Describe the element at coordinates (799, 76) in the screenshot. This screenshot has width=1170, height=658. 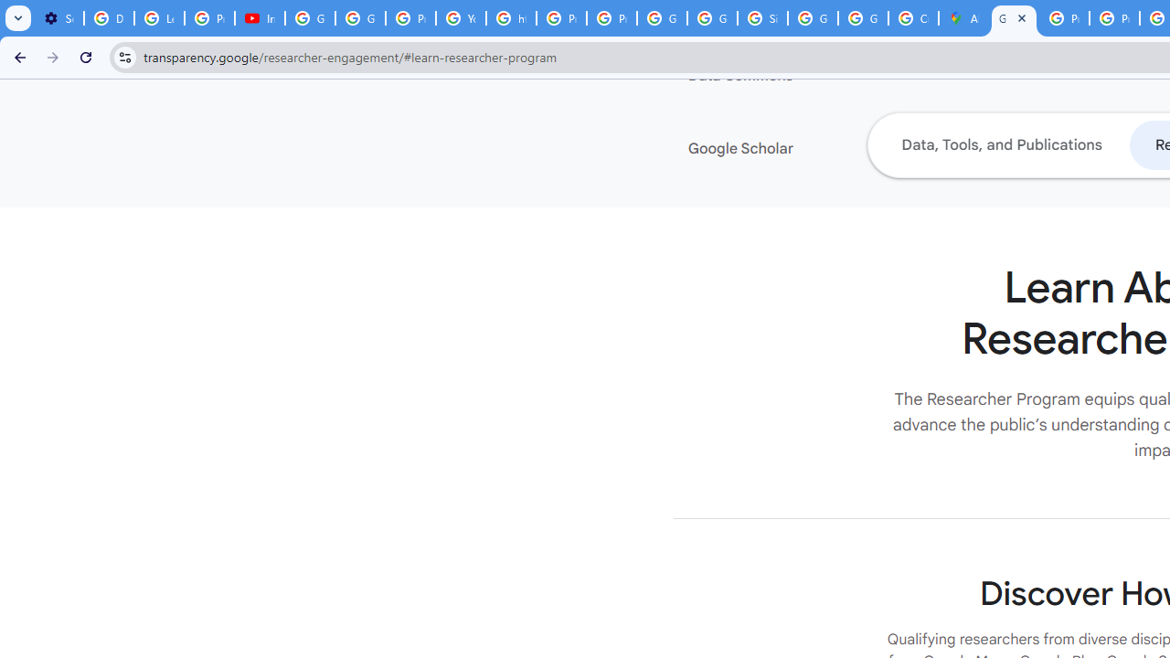
I see `Data Commons` at that location.